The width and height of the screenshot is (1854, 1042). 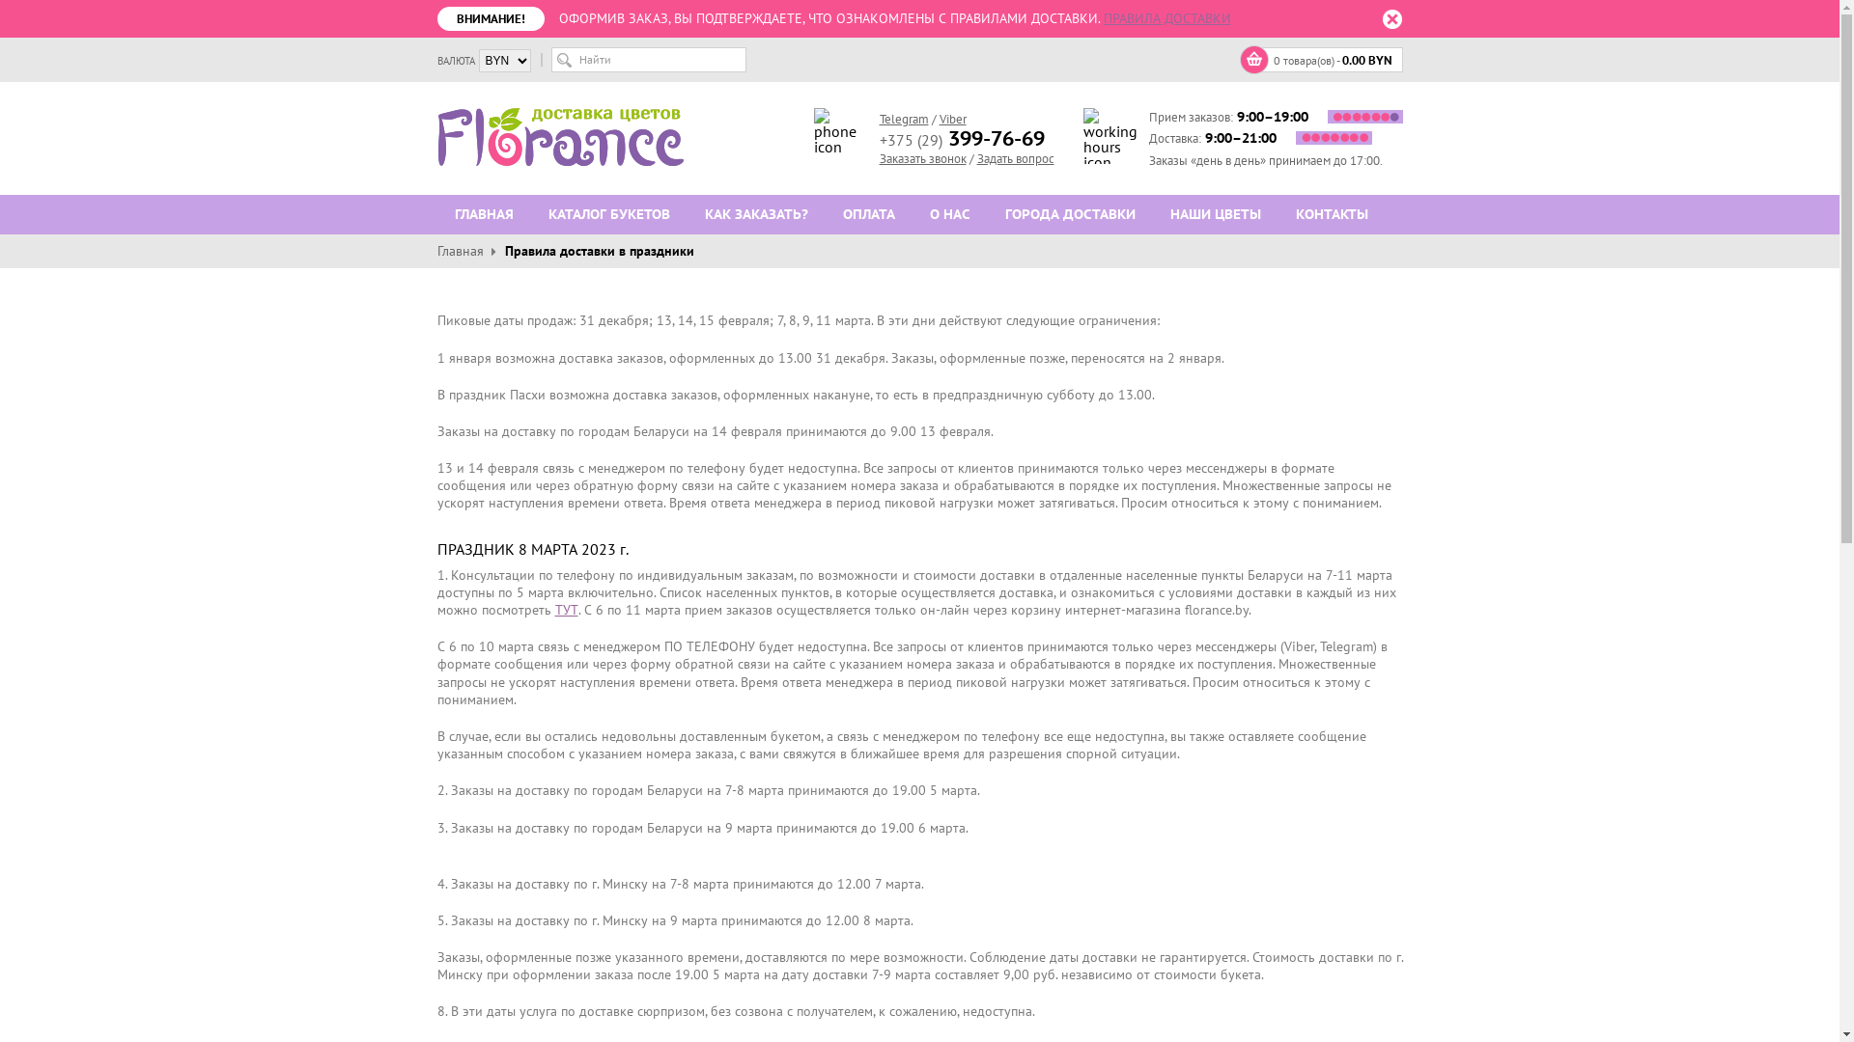 I want to click on /, so click(x=934, y=120).